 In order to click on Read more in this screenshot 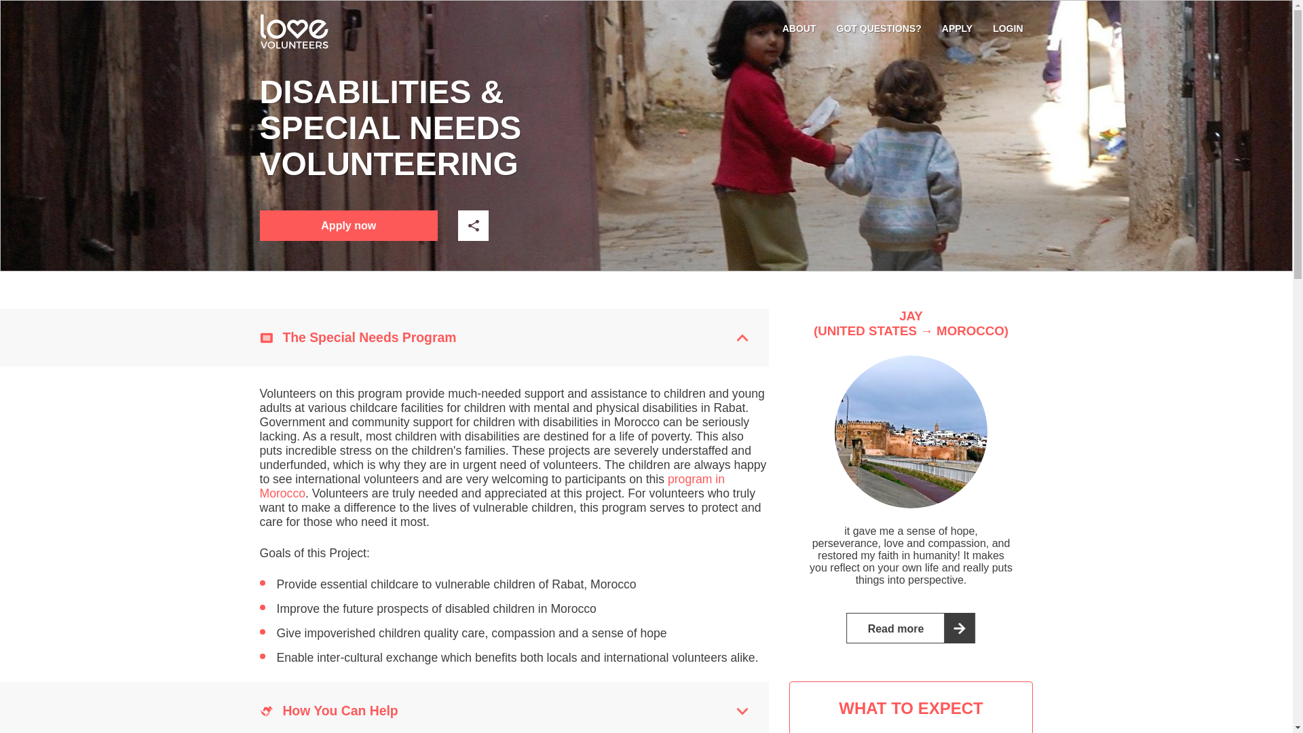, I will do `click(911, 628)`.